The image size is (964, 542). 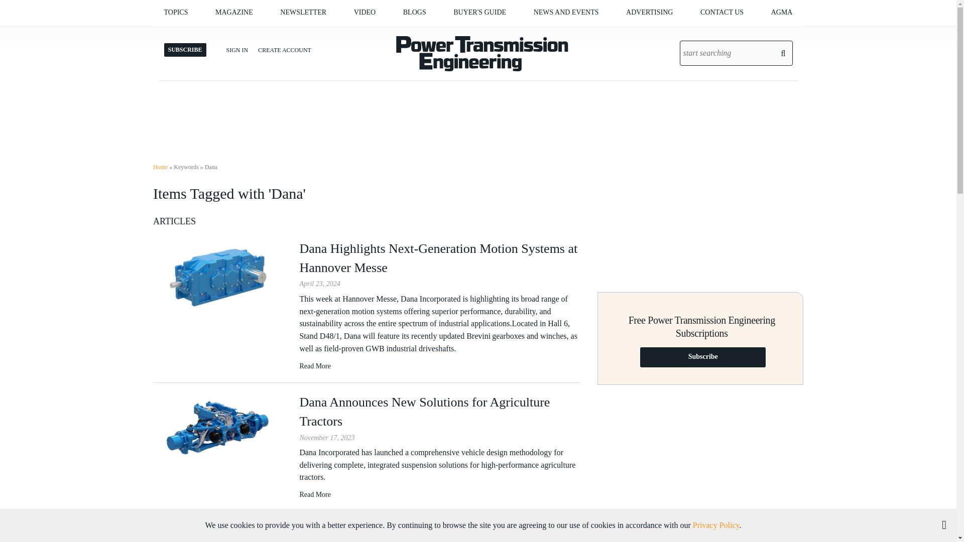 What do you see at coordinates (221, 277) in the screenshot?
I see `Brevini1.jpg` at bounding box center [221, 277].